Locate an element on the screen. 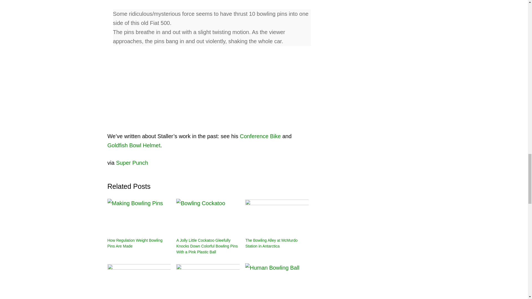  The Bowling Alley at McMurdo Station in Antarctica is located at coordinates (271, 243).